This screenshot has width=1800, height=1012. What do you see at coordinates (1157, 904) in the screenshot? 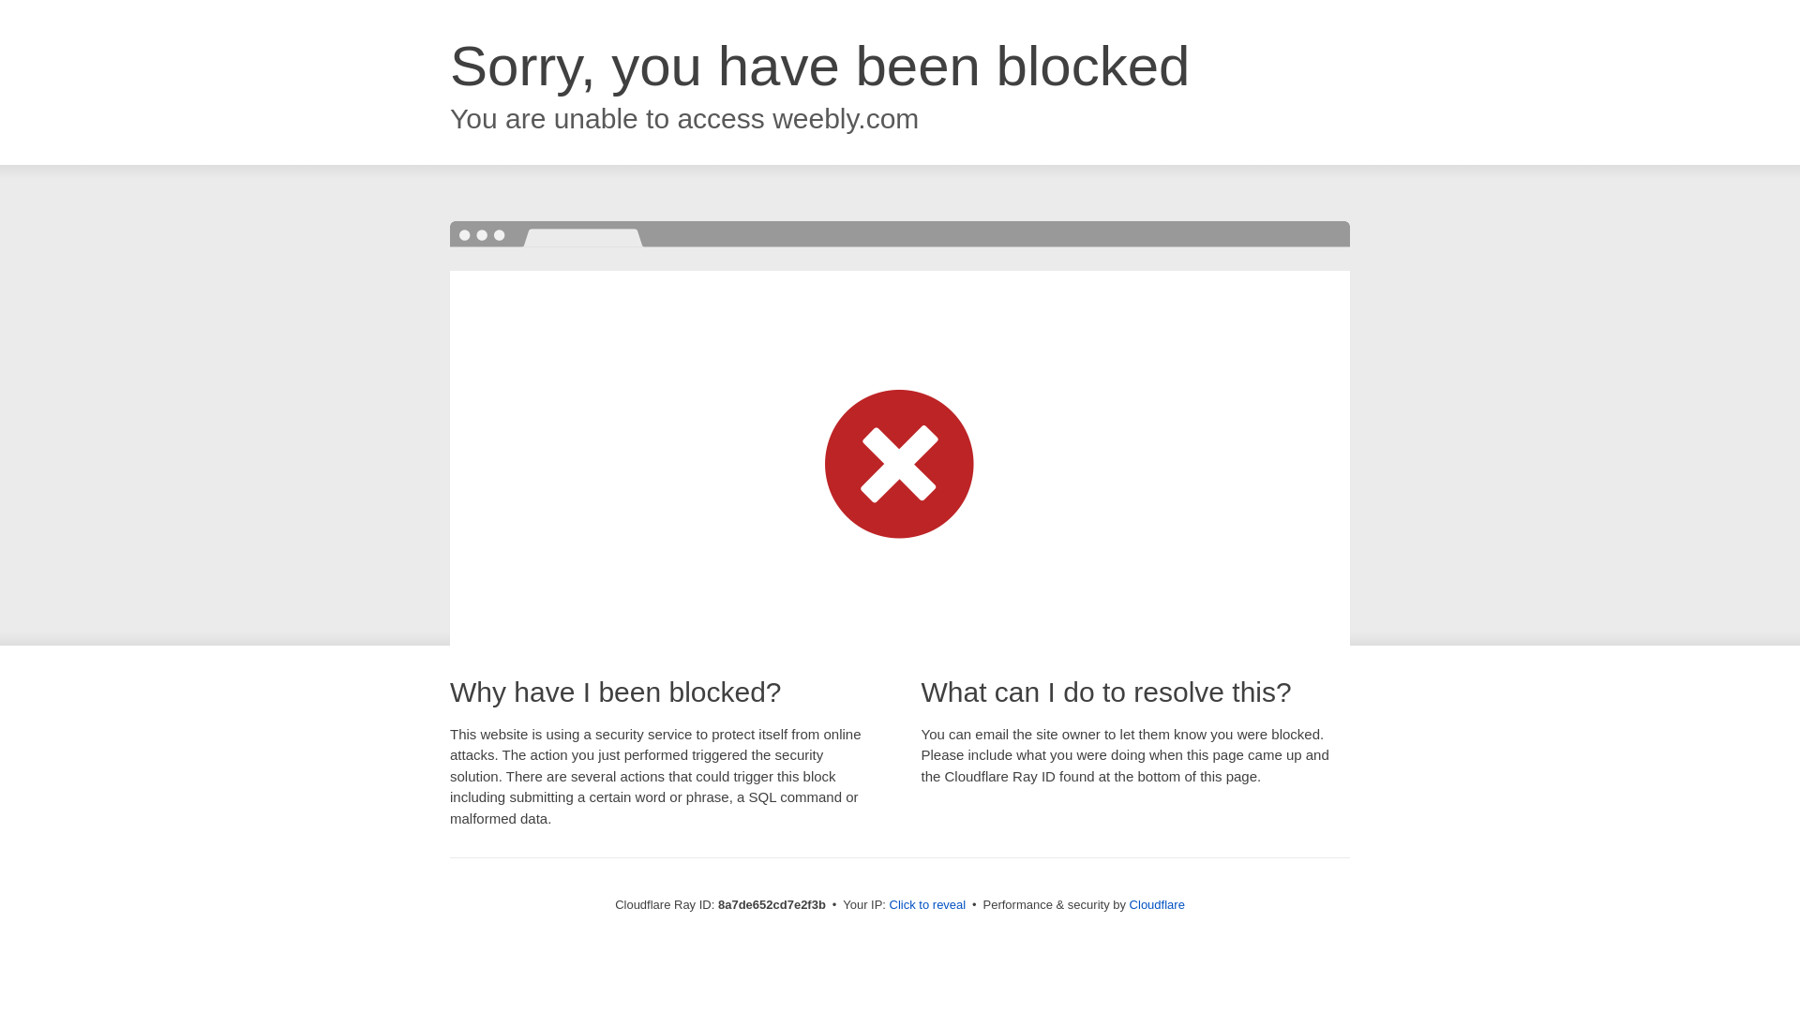
I see `Cloudflare` at bounding box center [1157, 904].